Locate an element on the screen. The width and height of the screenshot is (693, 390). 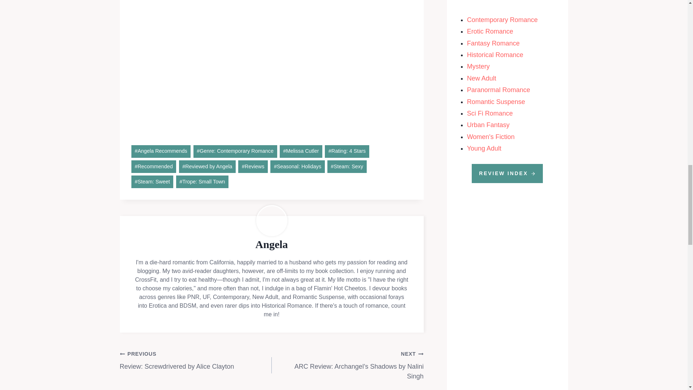
Trope: Small Town is located at coordinates (202, 182).